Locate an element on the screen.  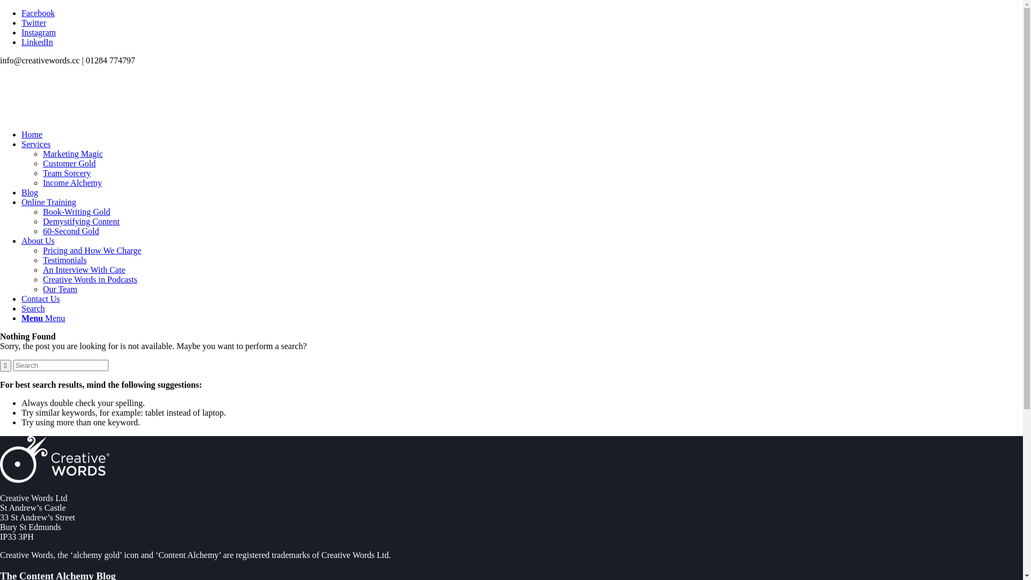
Testimonials is located at coordinates (65, 260).